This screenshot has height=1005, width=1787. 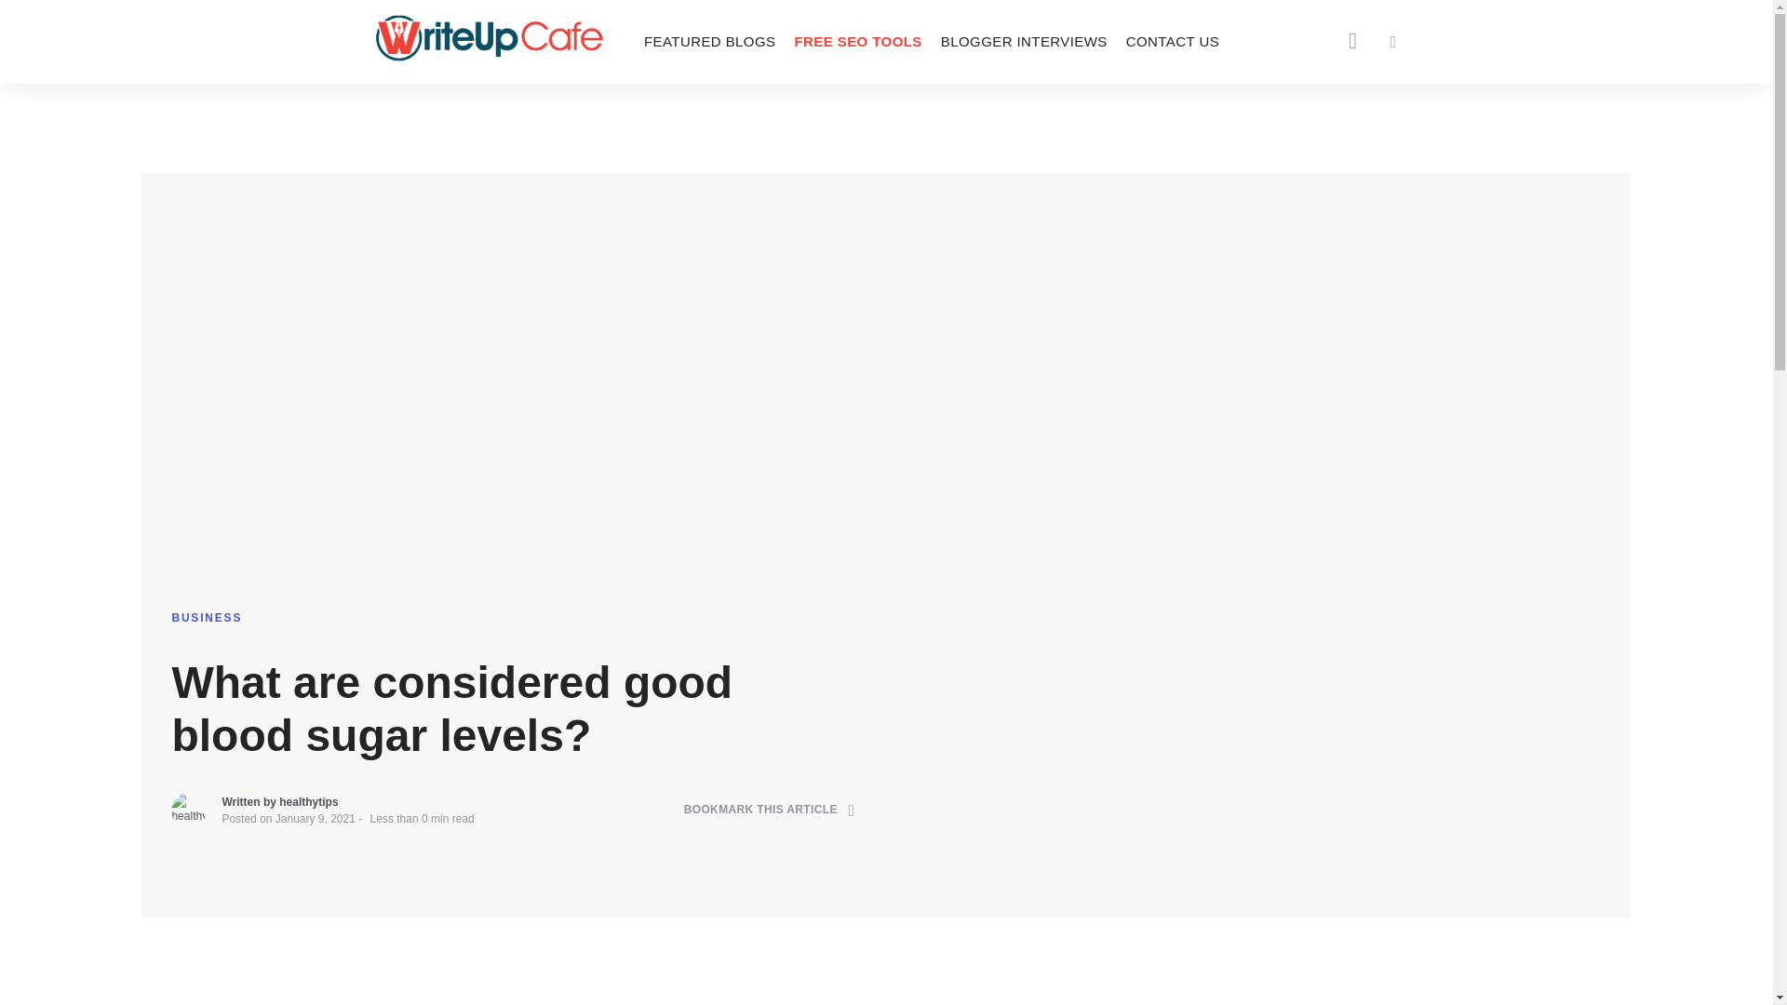 What do you see at coordinates (315, 818) in the screenshot?
I see `January 9, 2021` at bounding box center [315, 818].